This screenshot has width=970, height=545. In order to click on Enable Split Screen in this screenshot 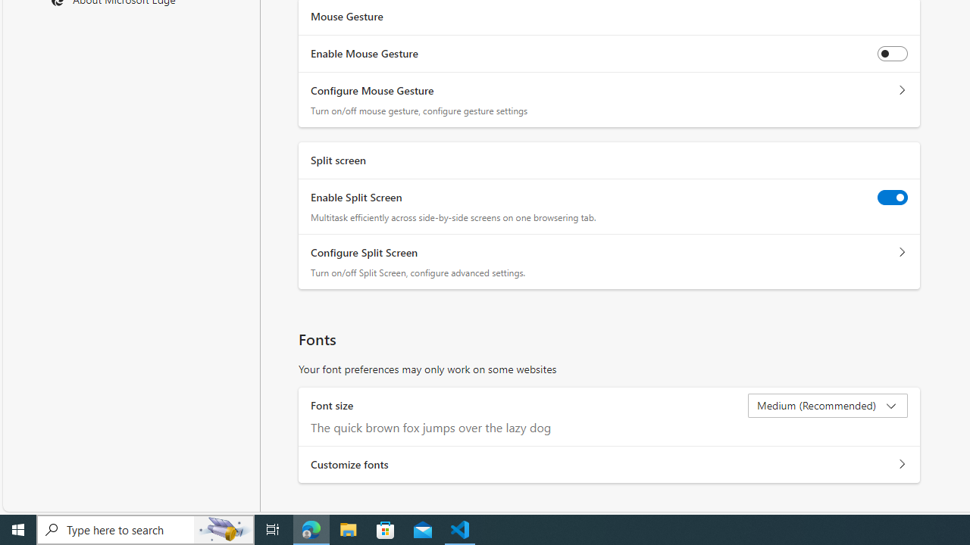, I will do `click(893, 197)`.